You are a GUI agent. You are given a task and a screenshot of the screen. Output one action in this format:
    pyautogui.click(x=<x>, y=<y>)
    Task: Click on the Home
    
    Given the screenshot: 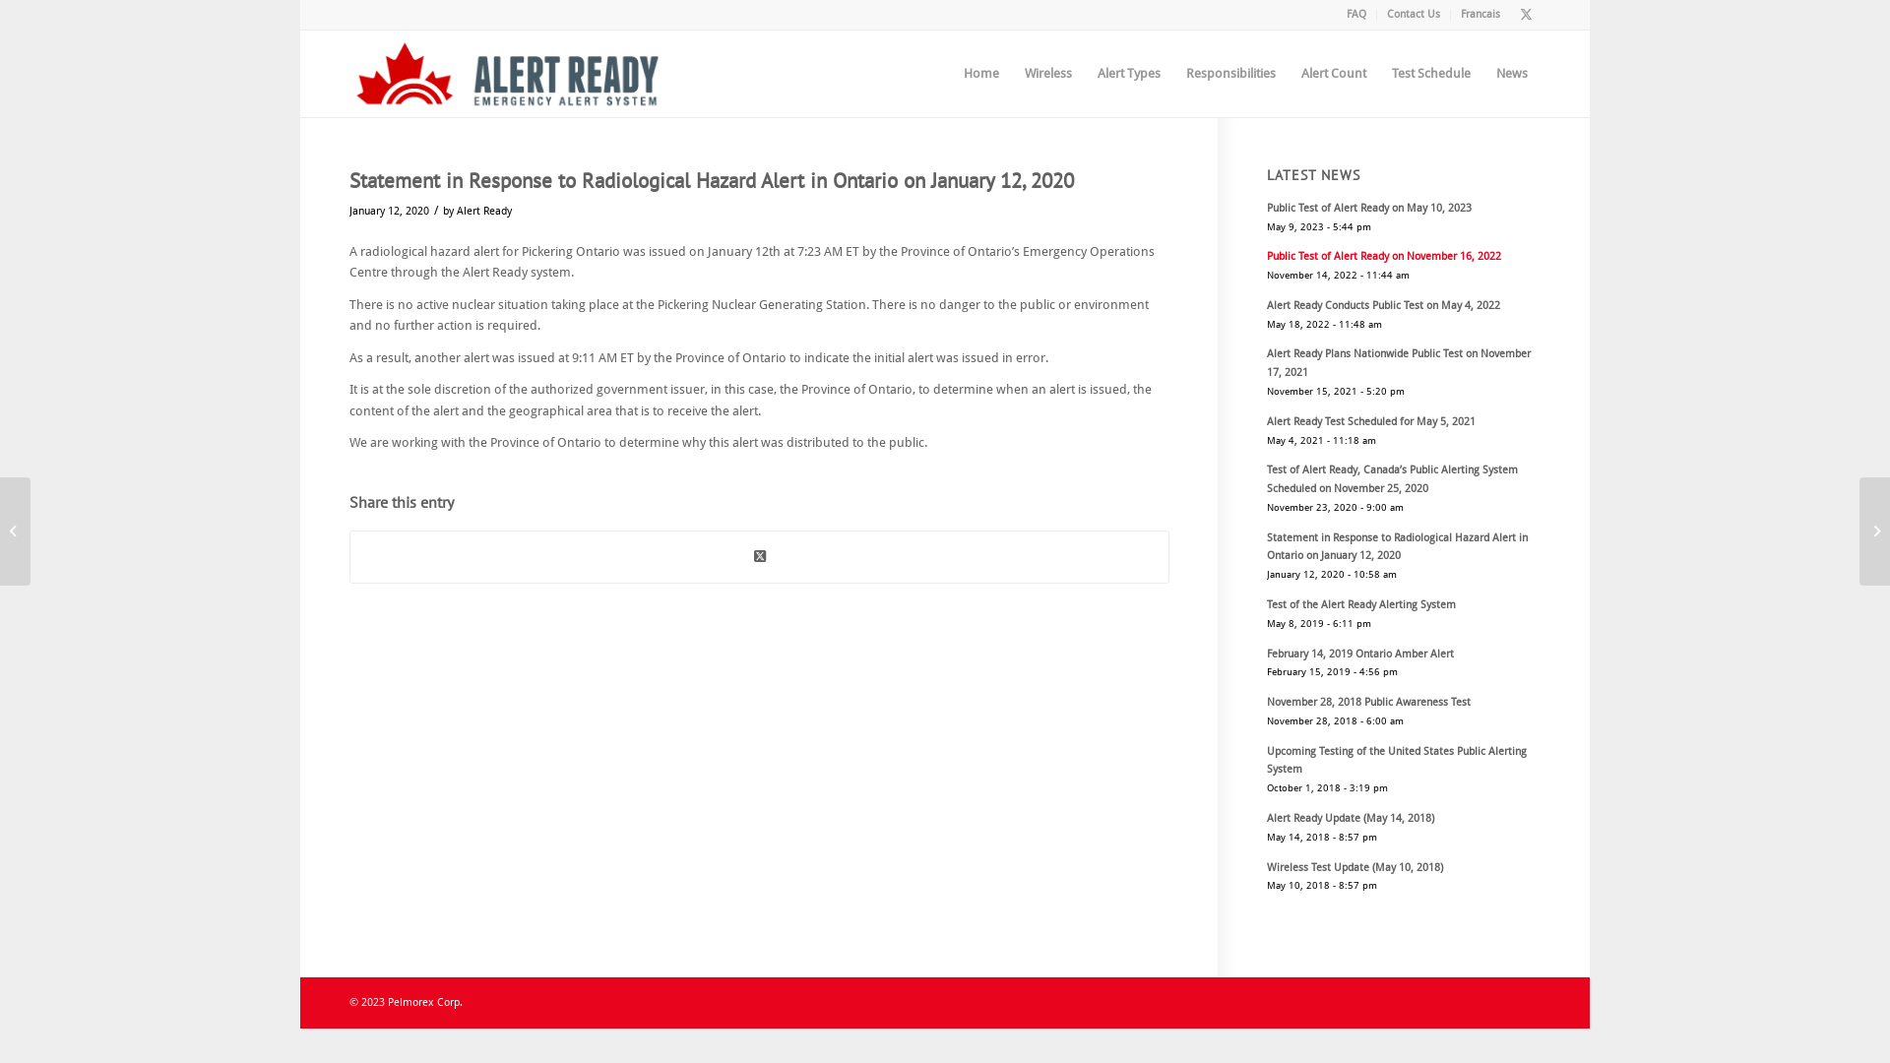 What is the action you would take?
    pyautogui.click(x=981, y=74)
    